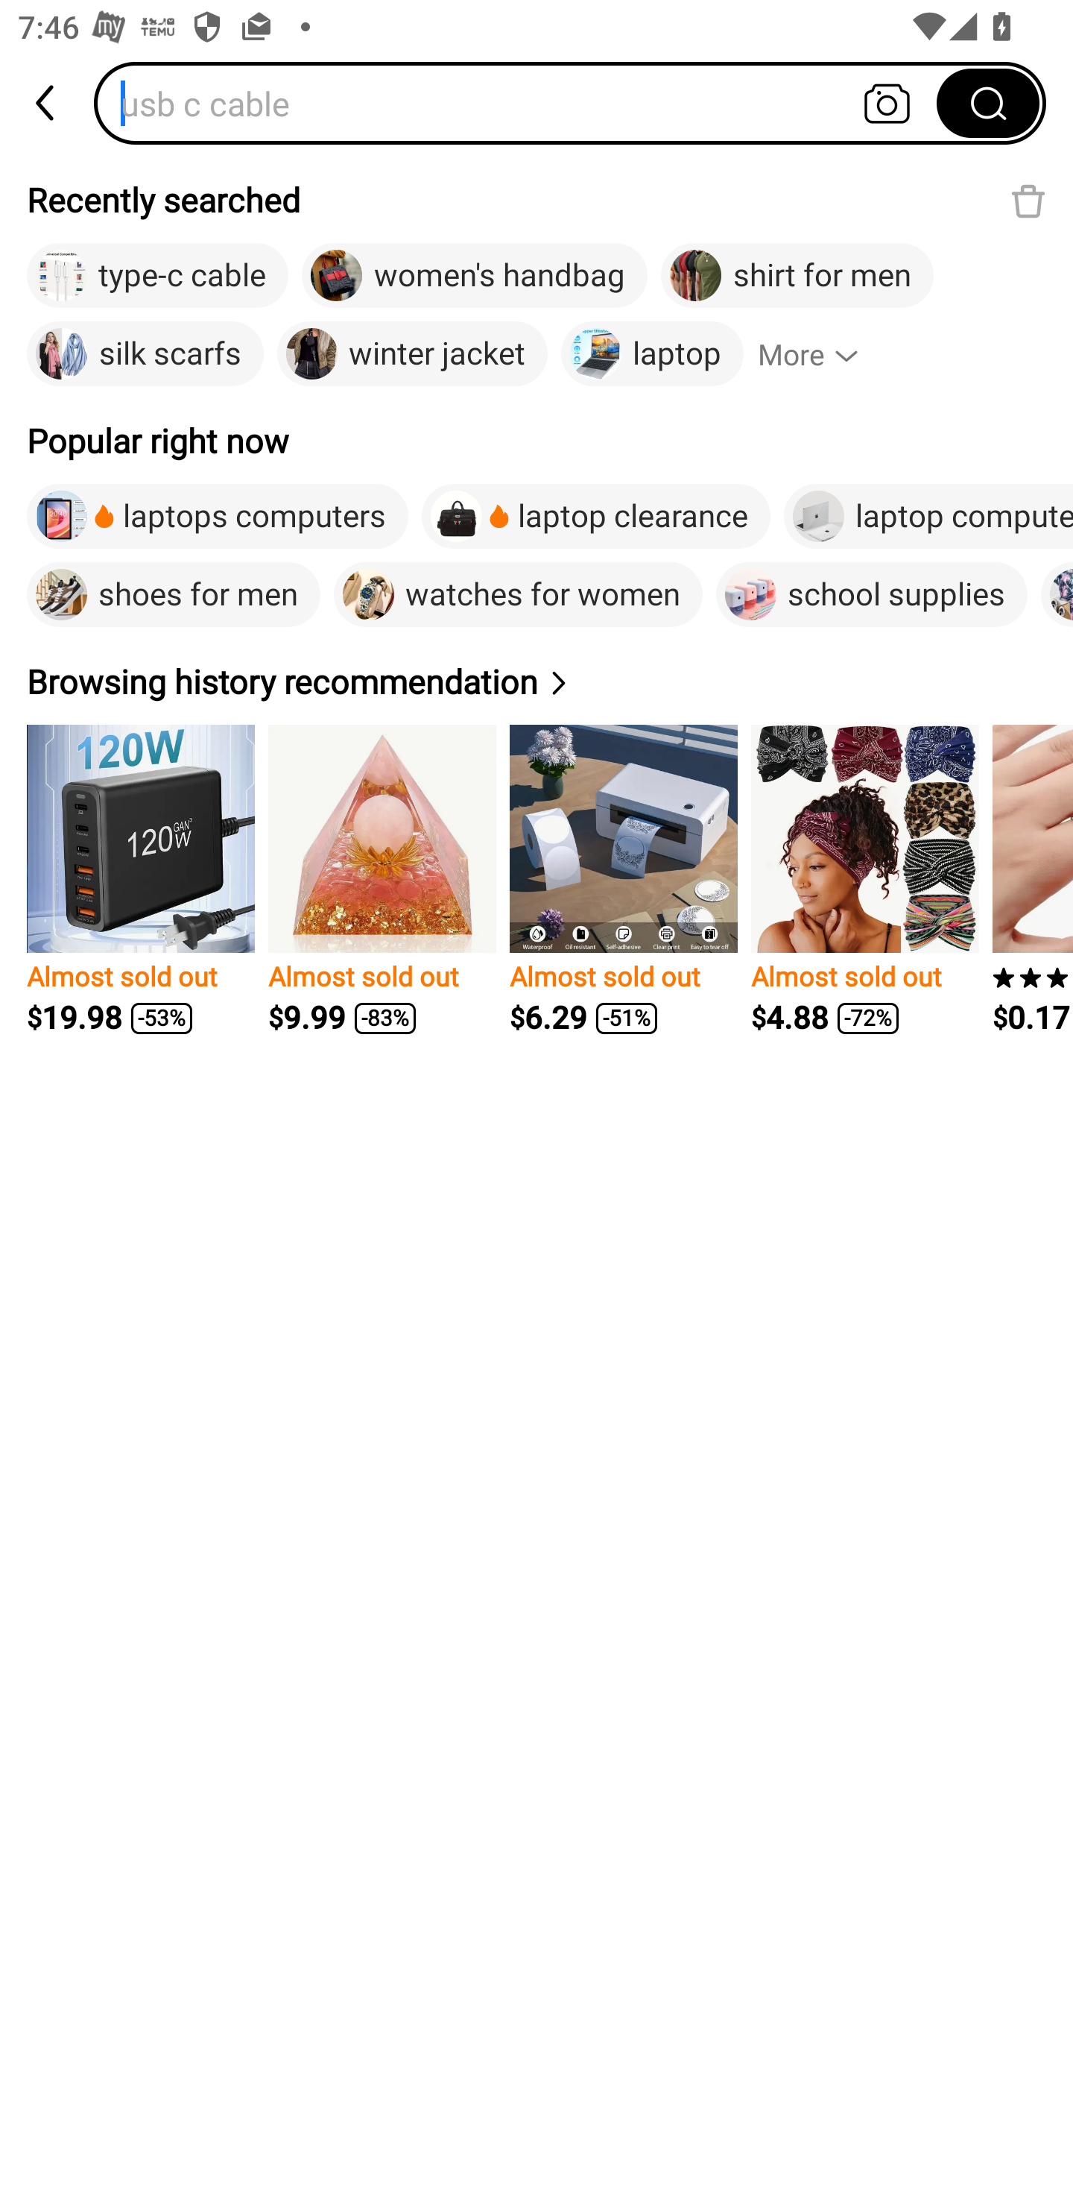 The width and height of the screenshot is (1073, 2207). Describe the element at coordinates (382, 880) in the screenshot. I see `Almost sold out $9.99 -83%` at that location.